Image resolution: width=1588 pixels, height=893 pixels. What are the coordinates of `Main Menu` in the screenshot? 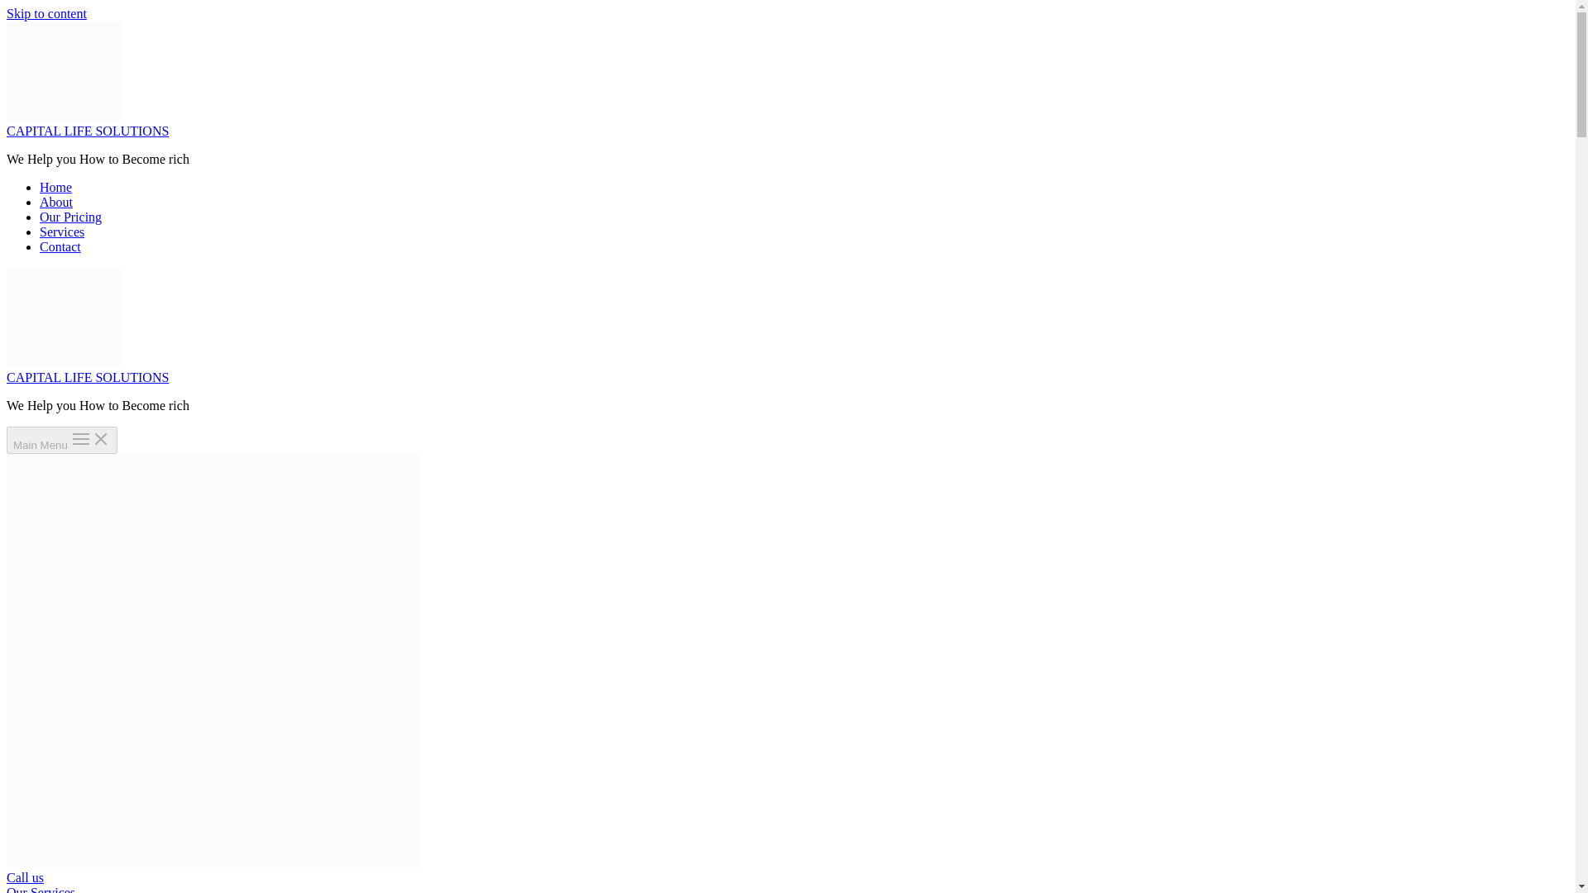 It's located at (61, 440).